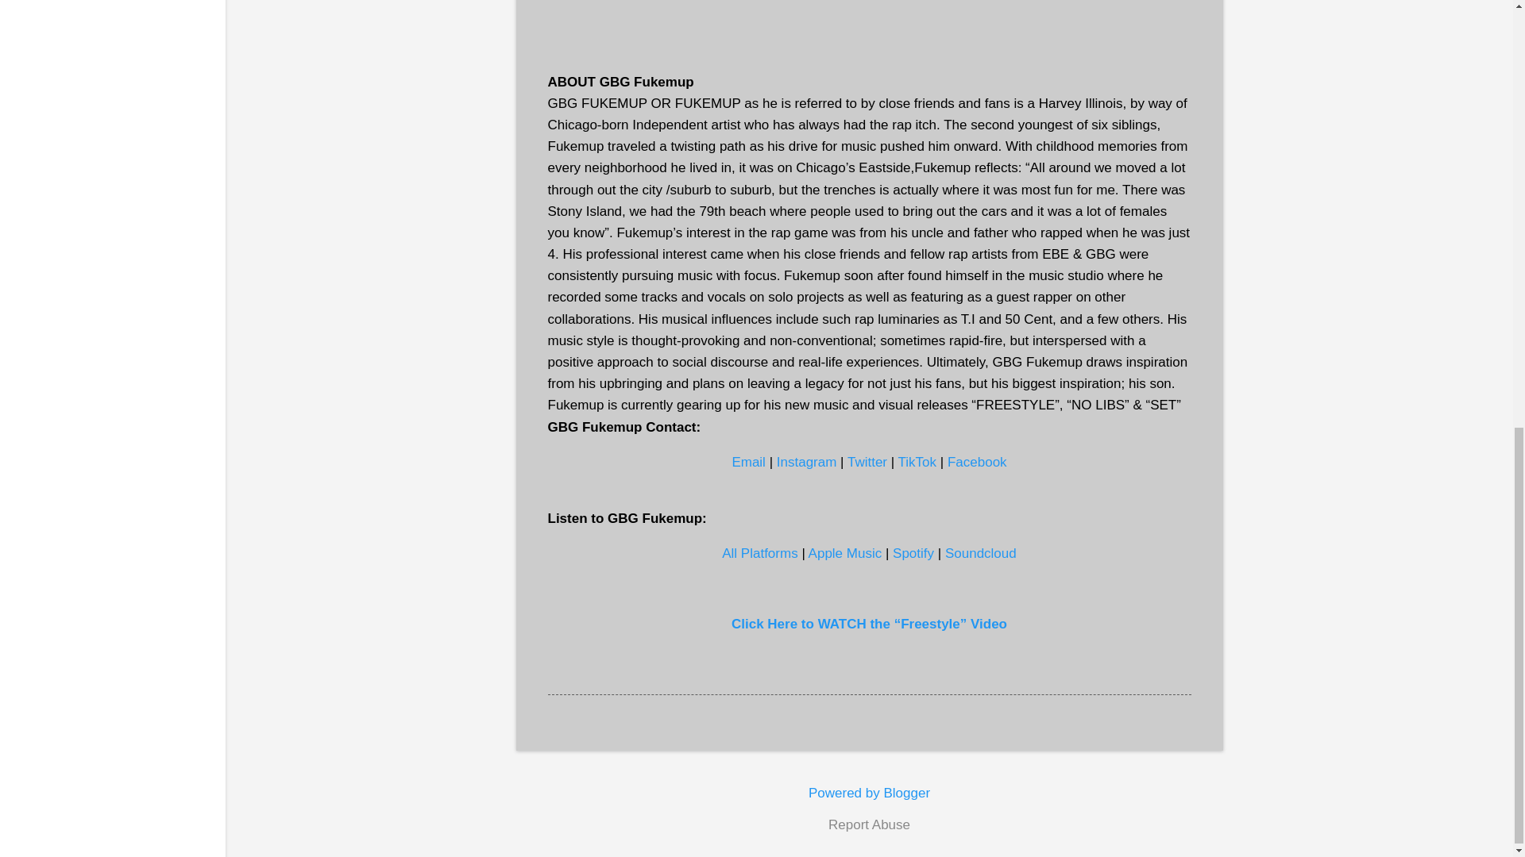 The image size is (1525, 857). I want to click on Report Abuse, so click(869, 825).